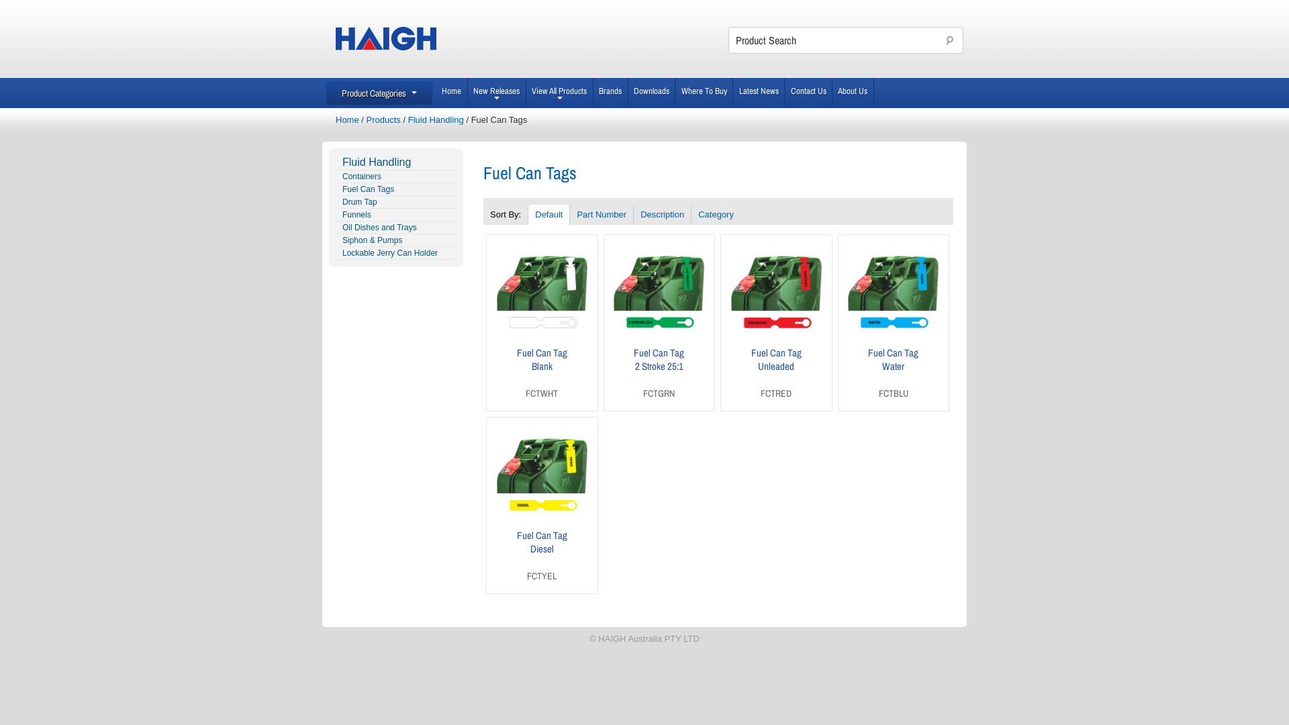  Describe the element at coordinates (611, 91) in the screenshot. I see `Brands` at that location.